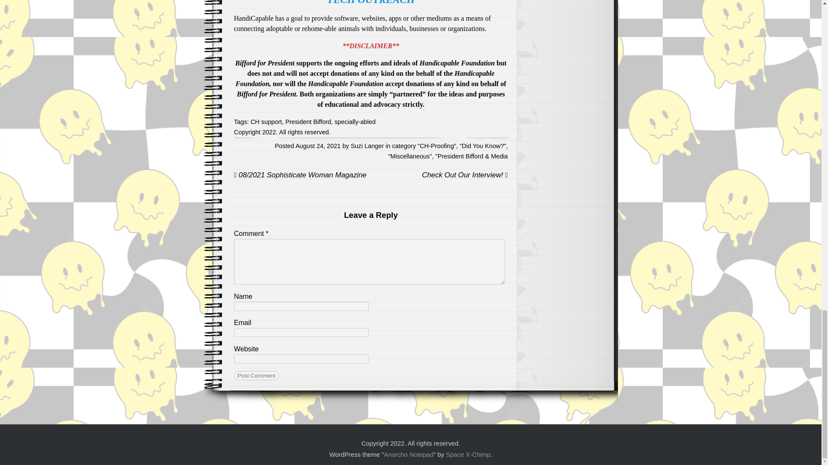 The height and width of the screenshot is (465, 828). Describe the element at coordinates (256, 375) in the screenshot. I see `Post Comment` at that location.